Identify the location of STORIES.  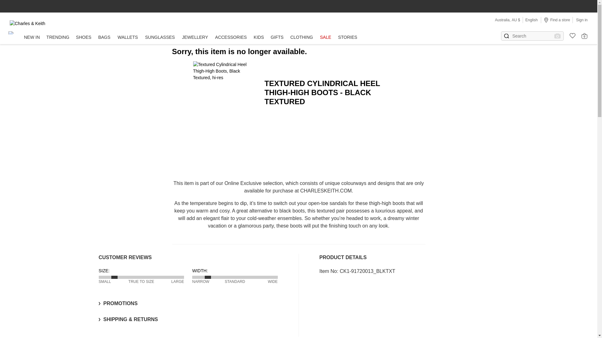
(347, 38).